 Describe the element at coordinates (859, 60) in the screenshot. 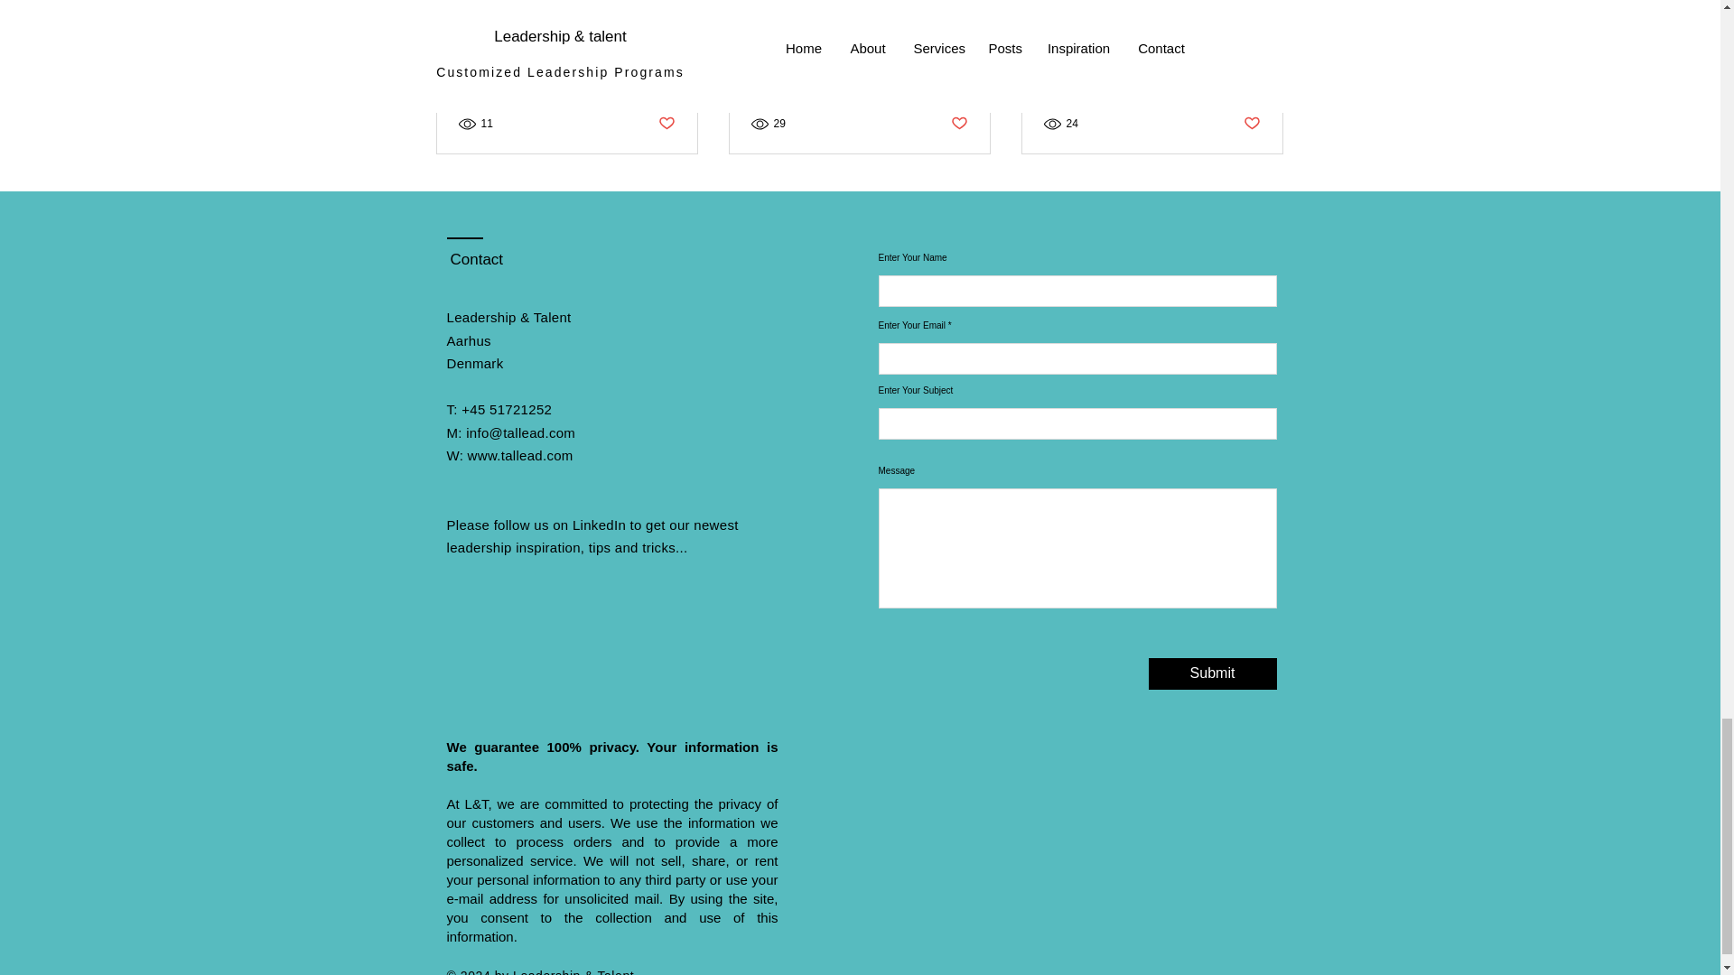

I see `A Coaching Package For Your Leaders And Talents` at that location.